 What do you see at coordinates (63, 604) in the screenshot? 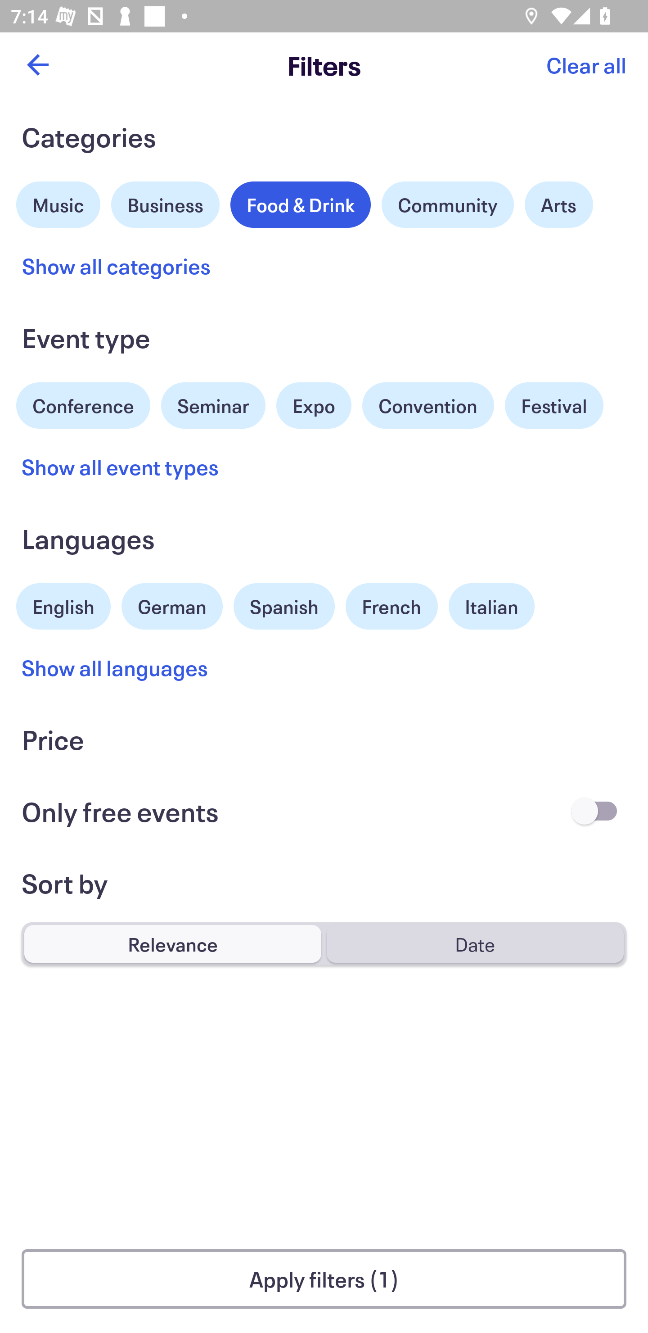
I see `English` at bounding box center [63, 604].